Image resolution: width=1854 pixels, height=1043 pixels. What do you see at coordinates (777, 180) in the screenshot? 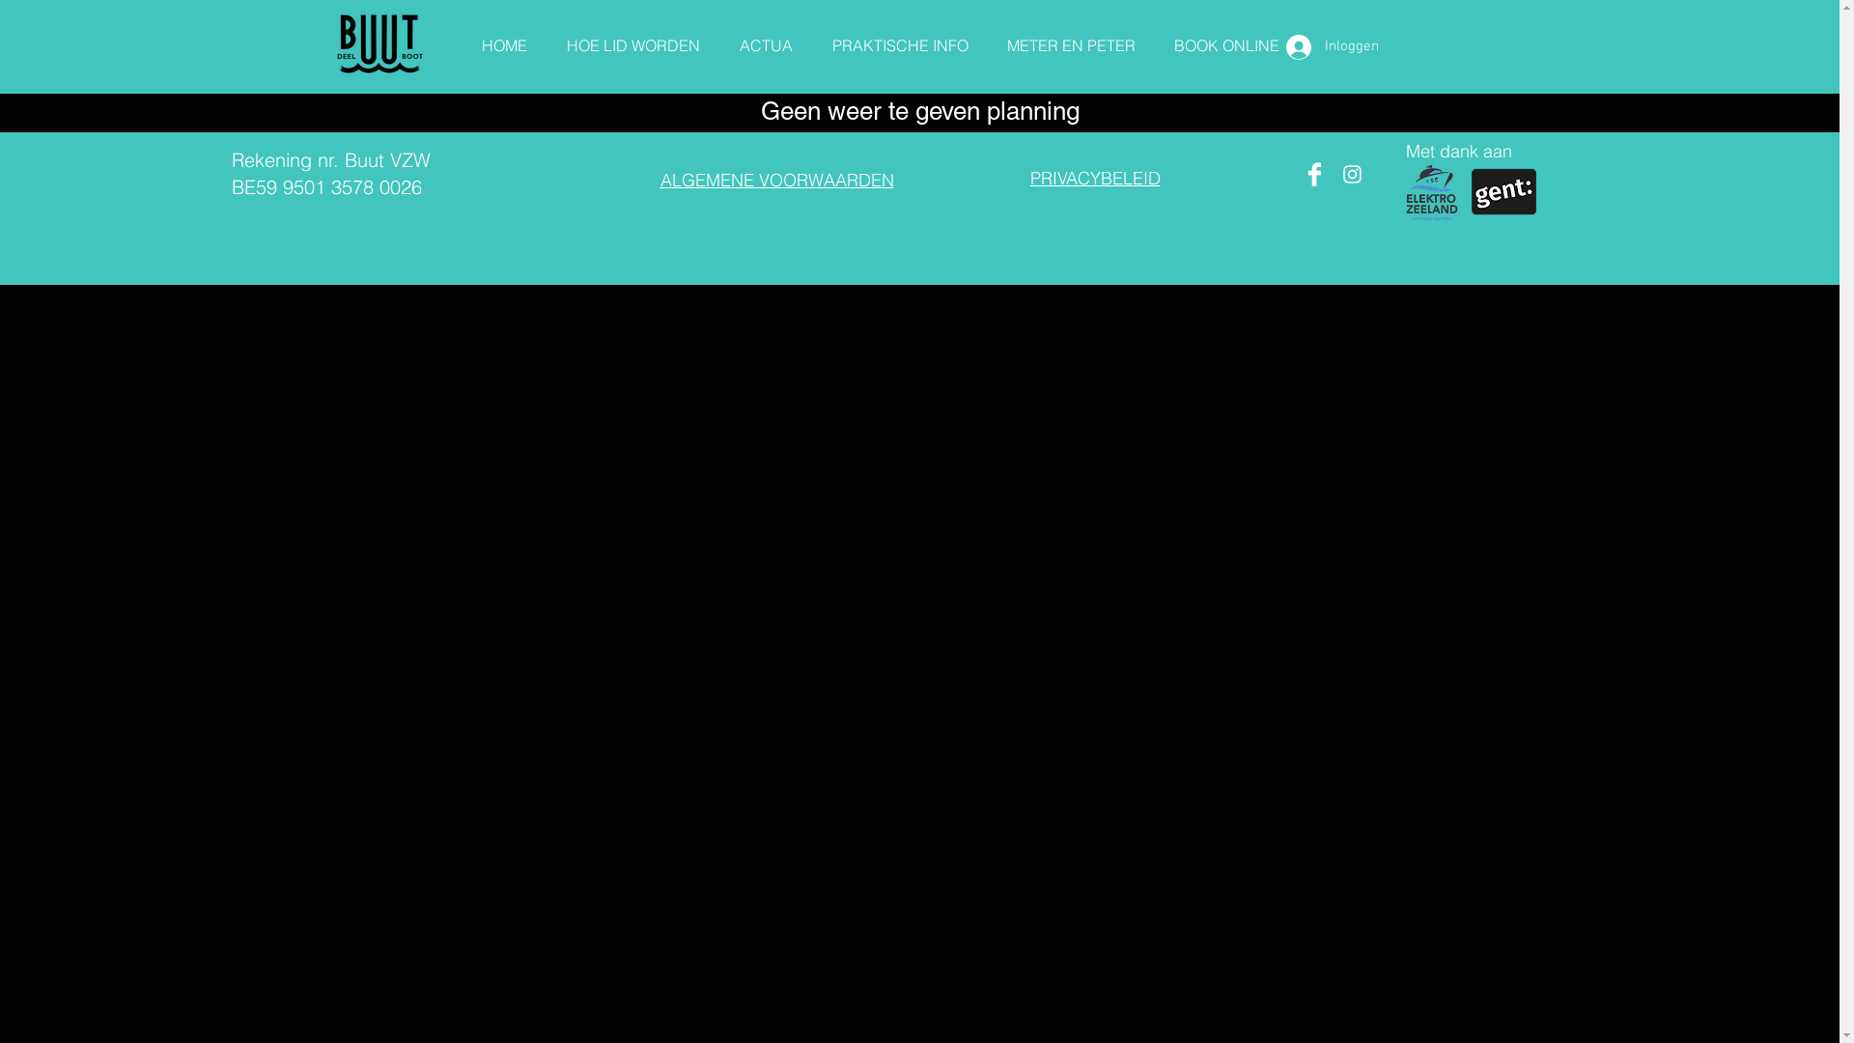
I see `ALGEMENE VOORWAARDEN` at bounding box center [777, 180].